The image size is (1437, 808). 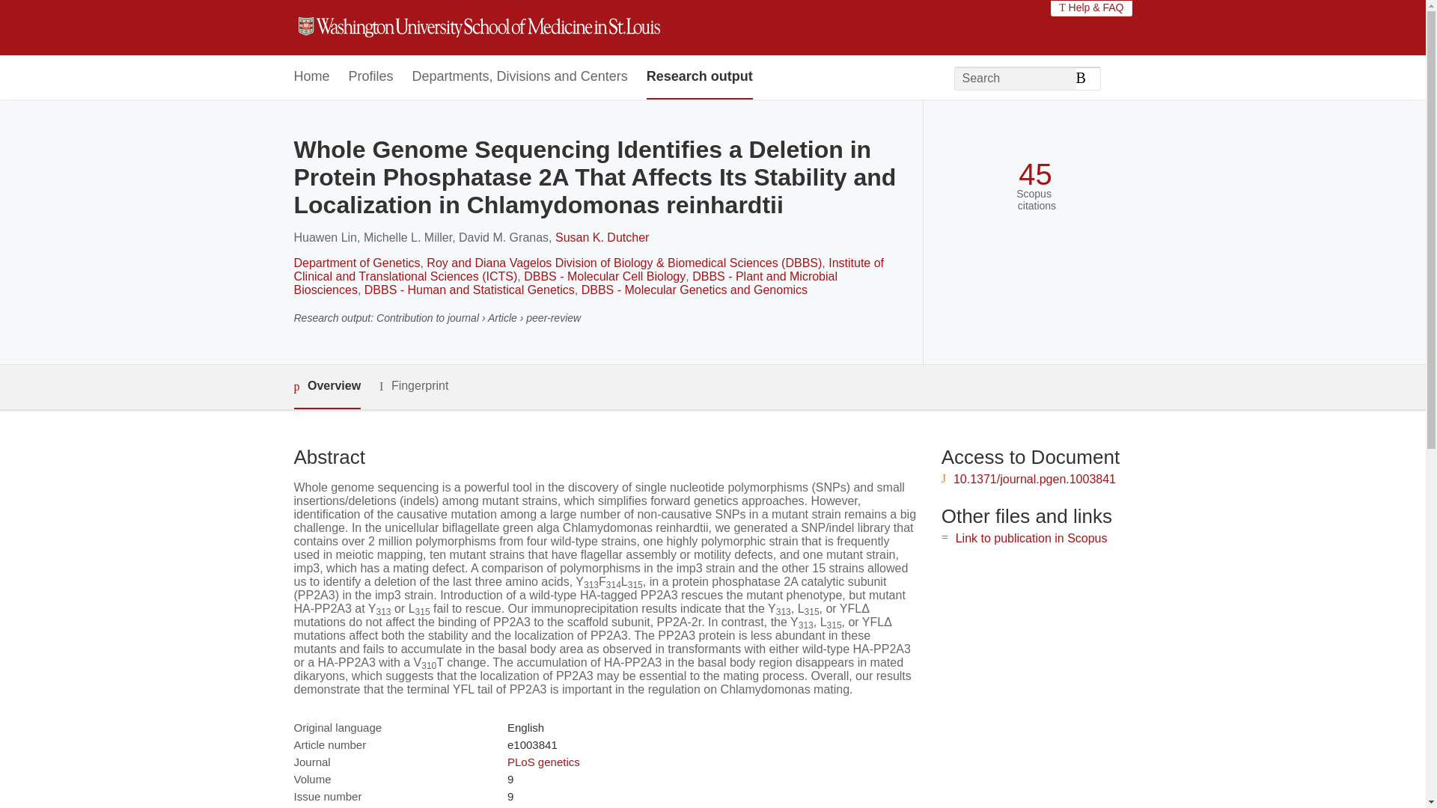 What do you see at coordinates (1035, 174) in the screenshot?
I see `45` at bounding box center [1035, 174].